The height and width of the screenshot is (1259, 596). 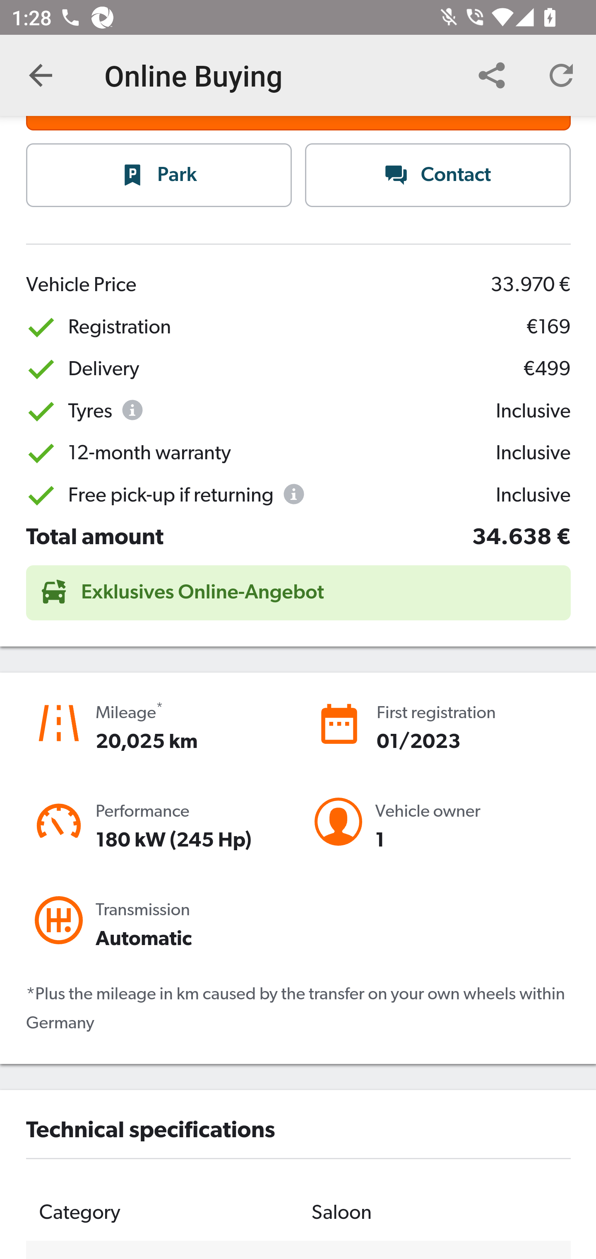 I want to click on Navigate up, so click(x=41, y=75).